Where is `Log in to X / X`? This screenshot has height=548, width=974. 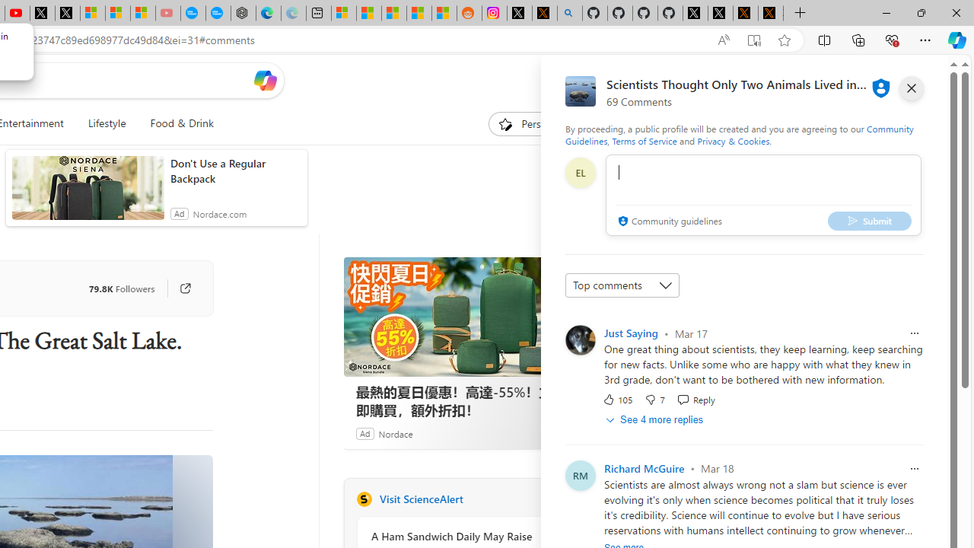
Log in to X / X is located at coordinates (519, 14).